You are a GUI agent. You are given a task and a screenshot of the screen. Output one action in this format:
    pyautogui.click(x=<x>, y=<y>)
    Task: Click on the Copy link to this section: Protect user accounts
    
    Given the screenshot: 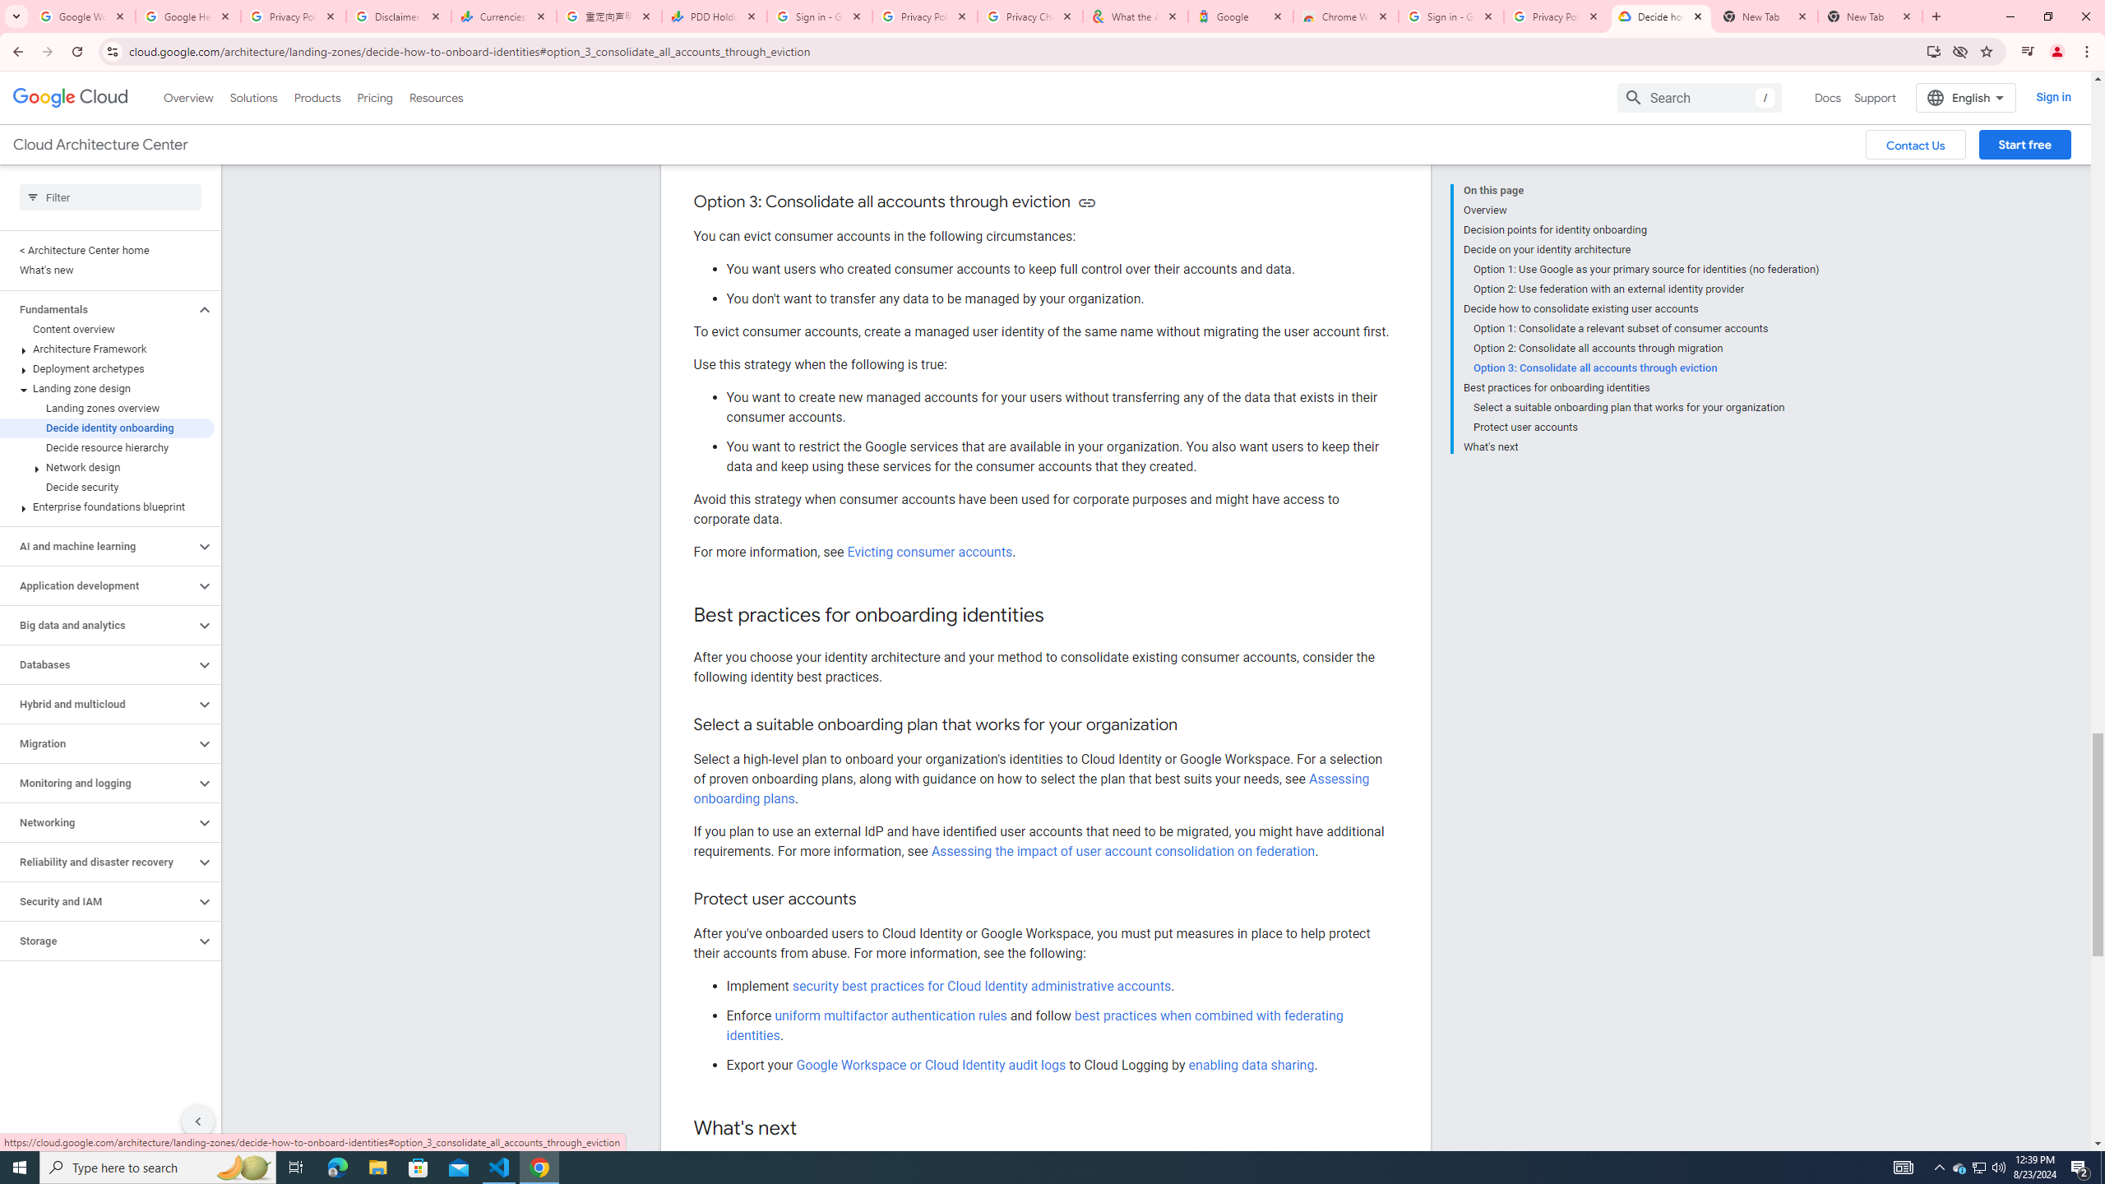 What is the action you would take?
    pyautogui.click(x=873, y=900)
    